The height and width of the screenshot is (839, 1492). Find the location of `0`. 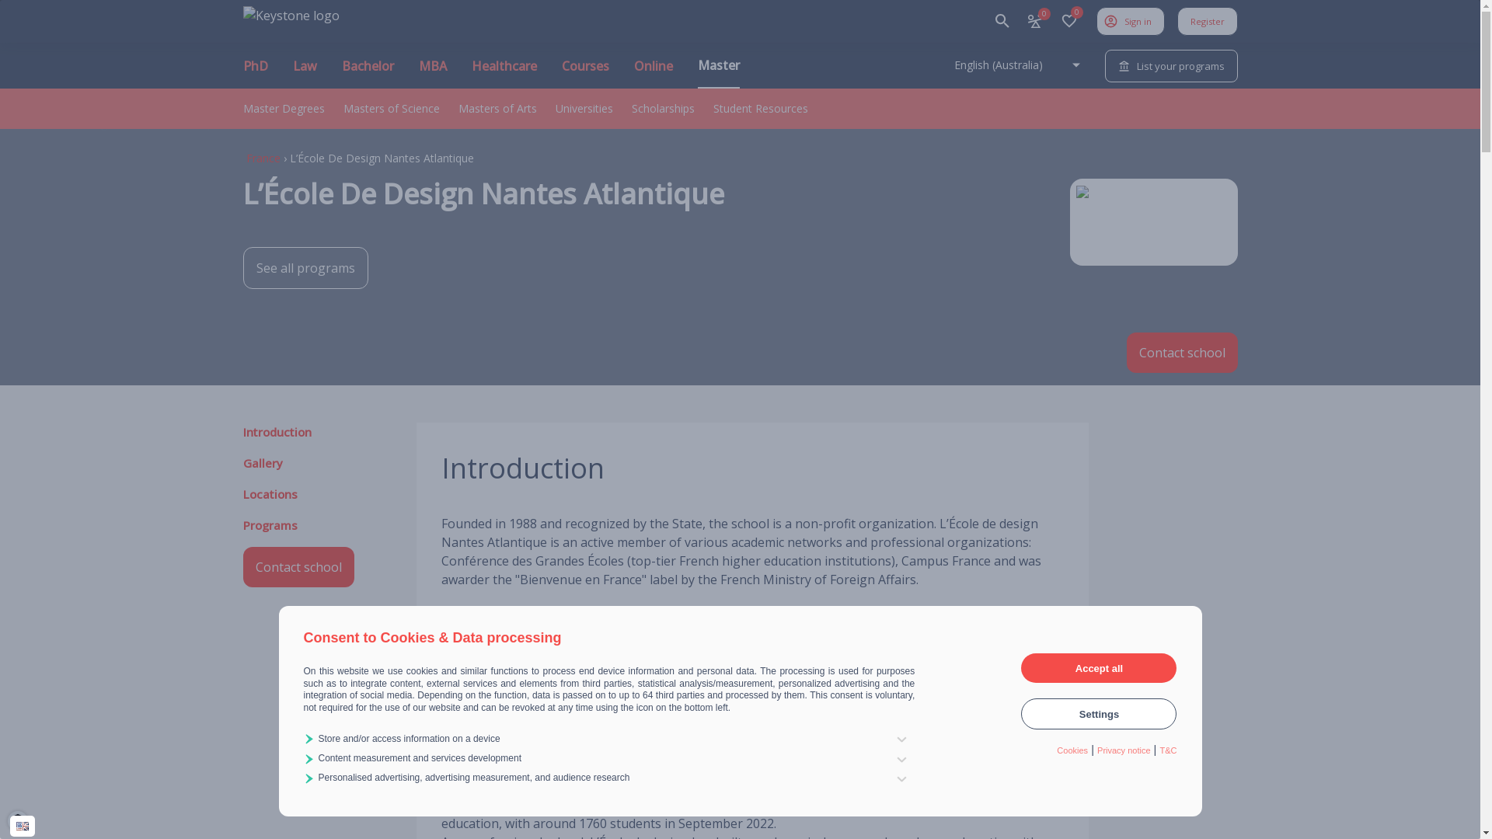

0 is located at coordinates (1068, 21).